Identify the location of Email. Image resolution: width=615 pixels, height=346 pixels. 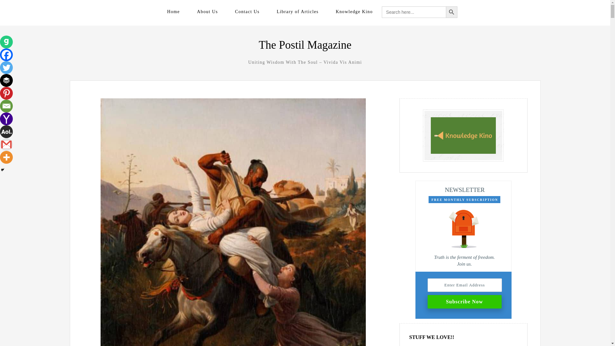
(6, 106).